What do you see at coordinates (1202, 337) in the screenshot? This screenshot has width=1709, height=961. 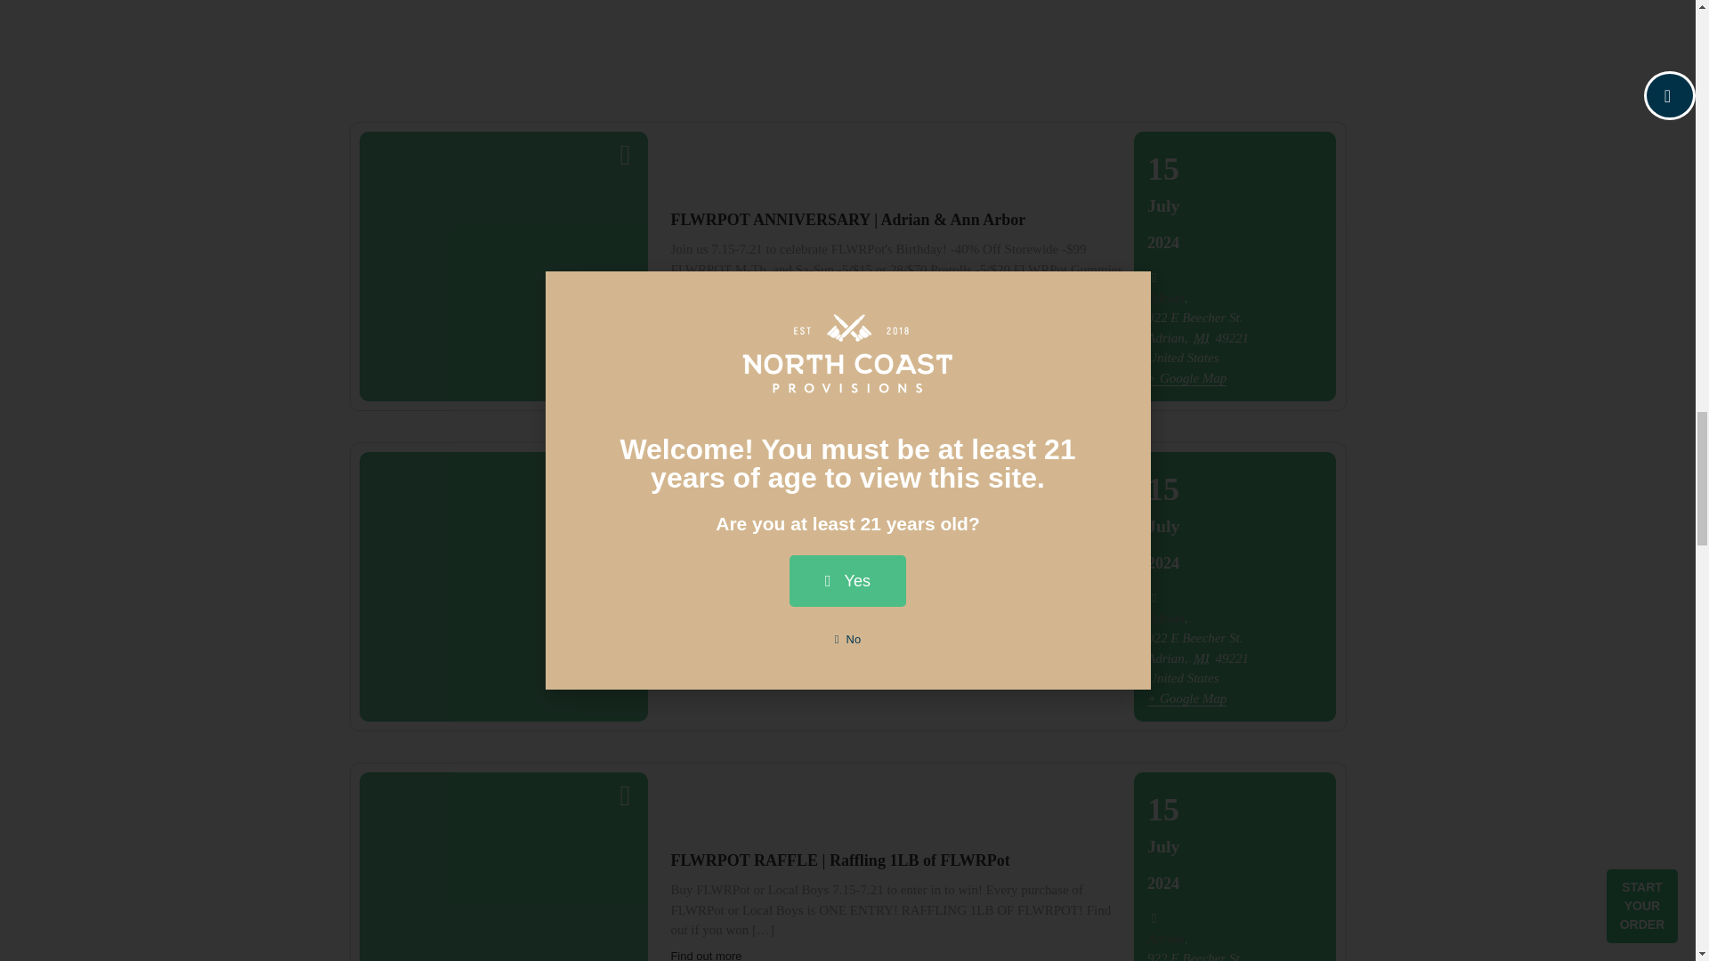 I see `Michigan` at bounding box center [1202, 337].